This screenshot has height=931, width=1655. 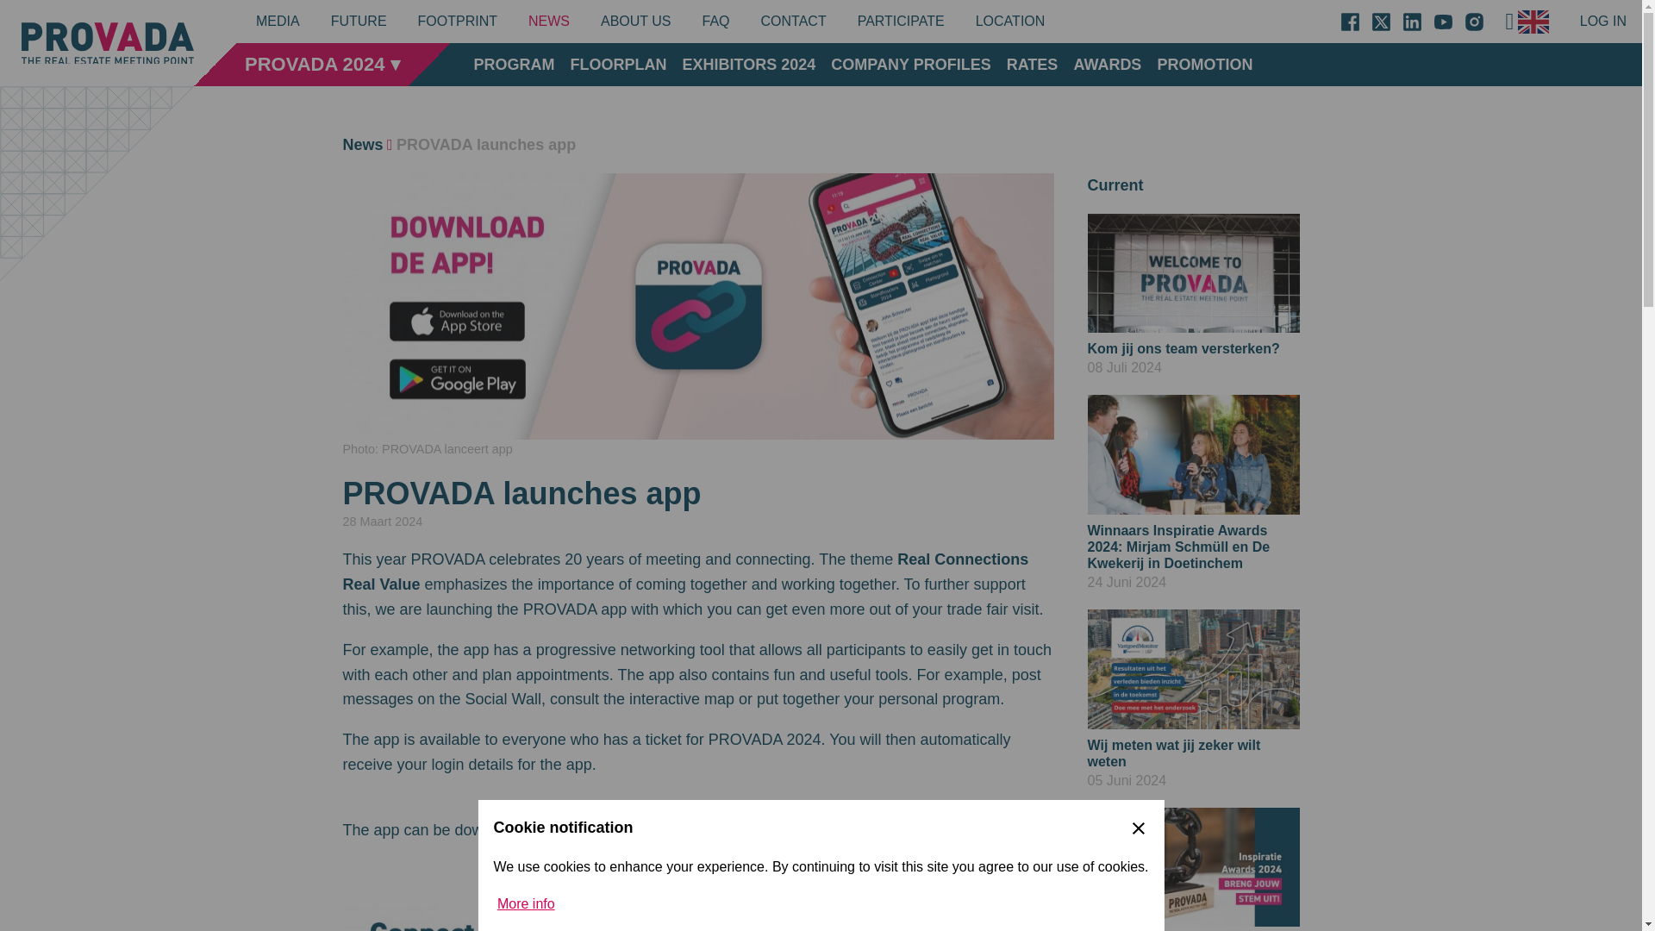 I want to click on Our ambition: Zero Footprint, so click(x=458, y=21).